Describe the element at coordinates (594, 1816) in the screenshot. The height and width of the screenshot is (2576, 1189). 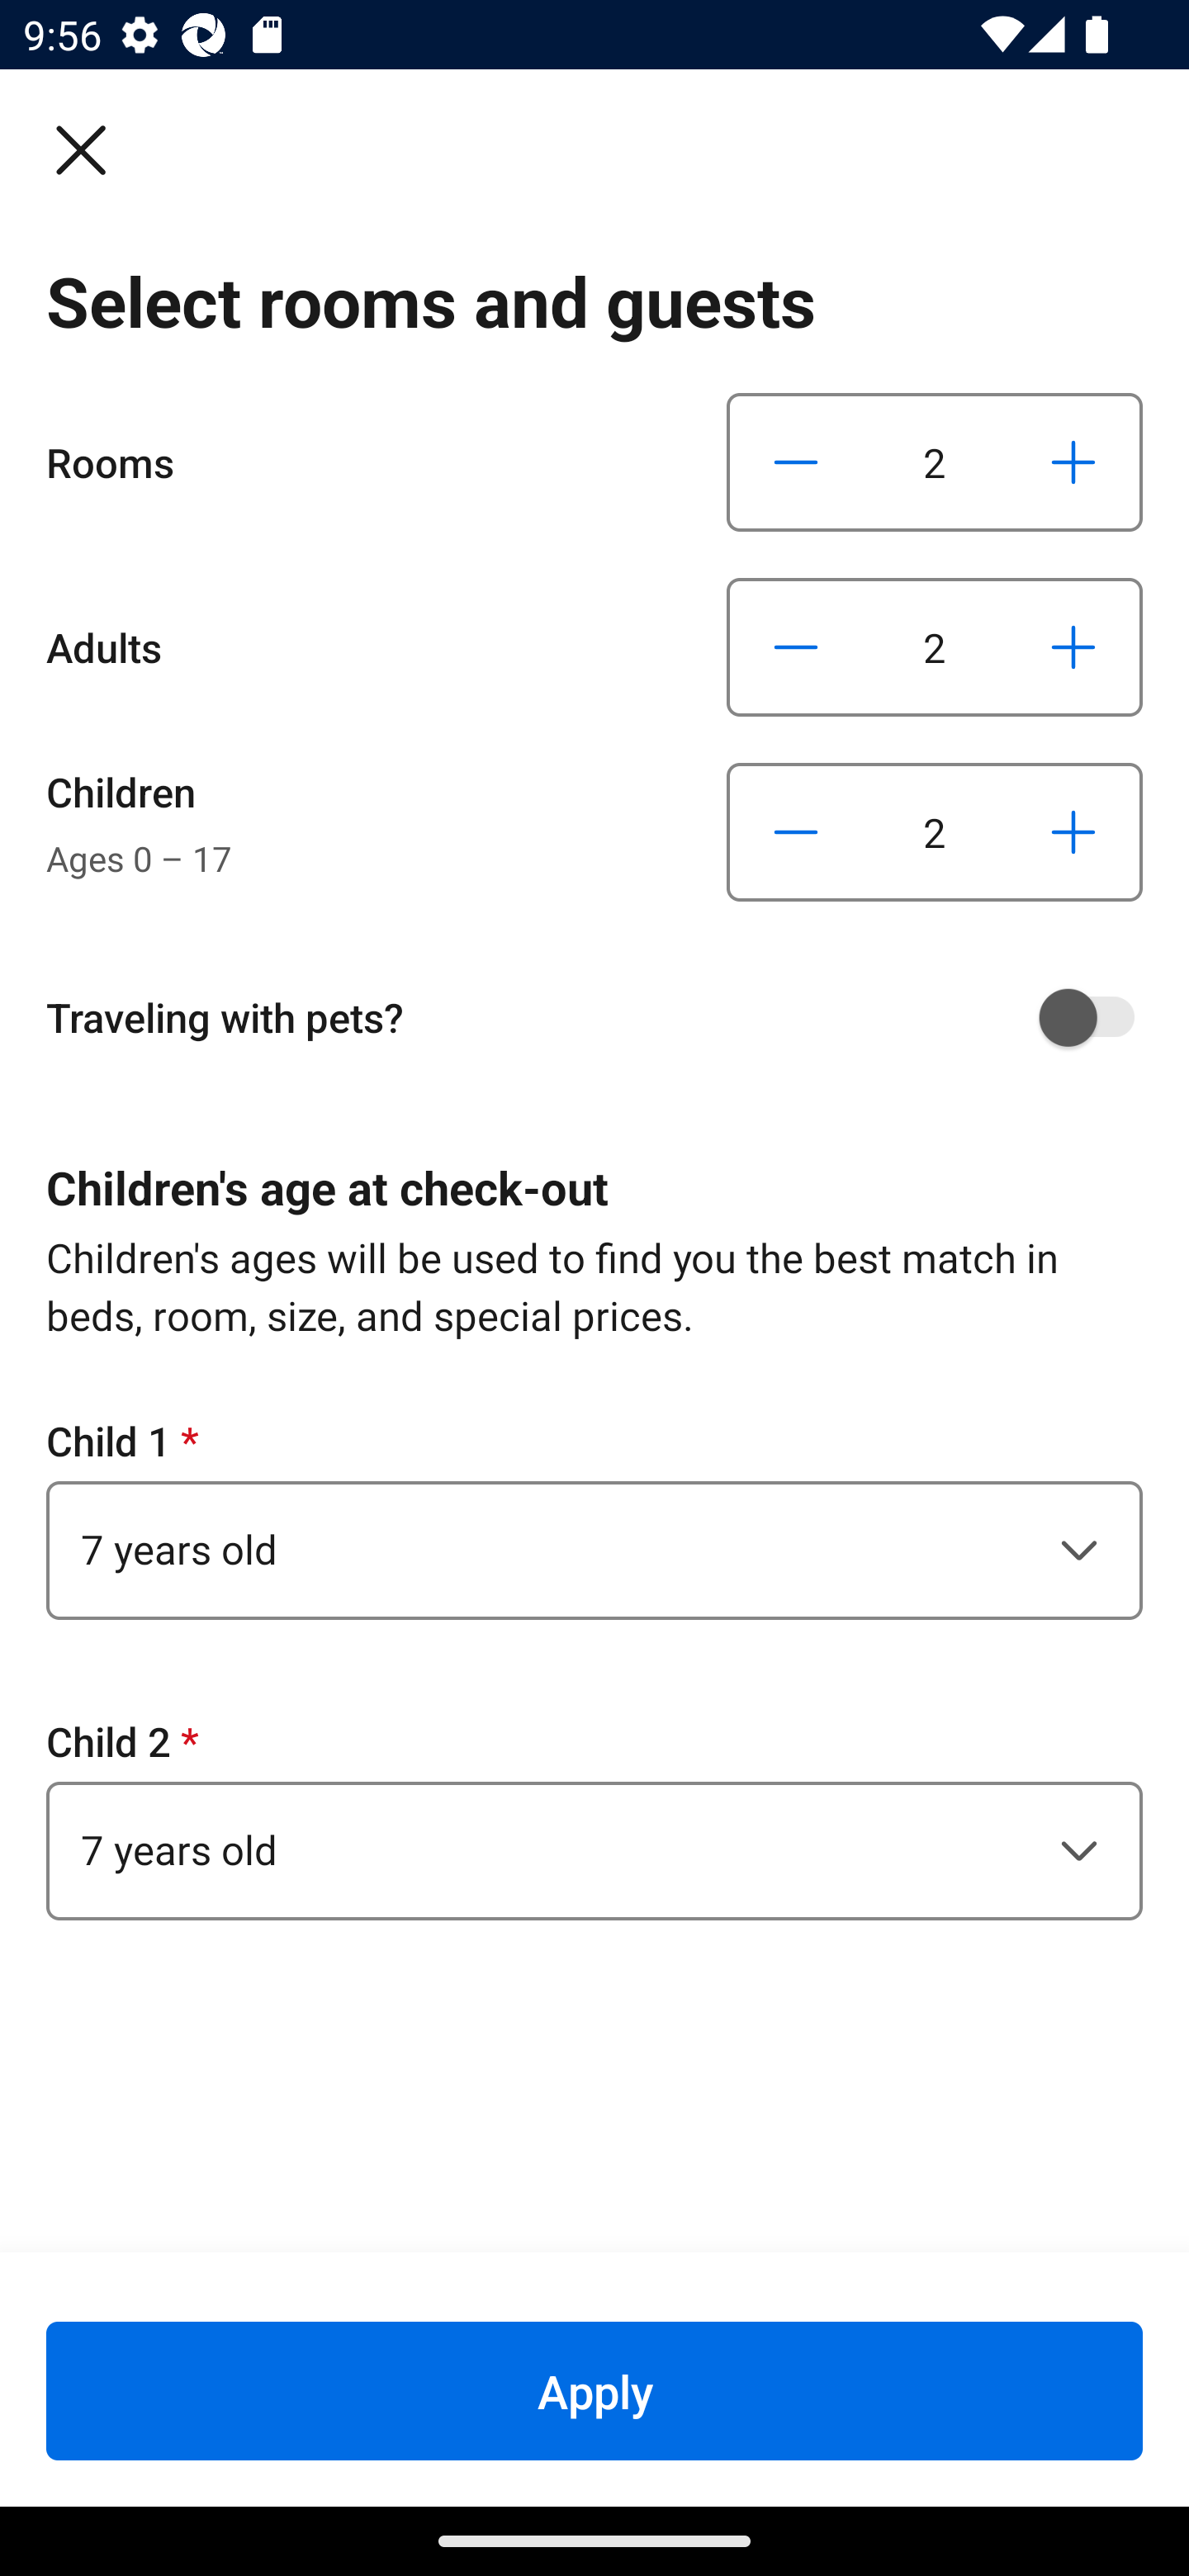
I see `Child 2
required Child 2 * 7 years old` at that location.